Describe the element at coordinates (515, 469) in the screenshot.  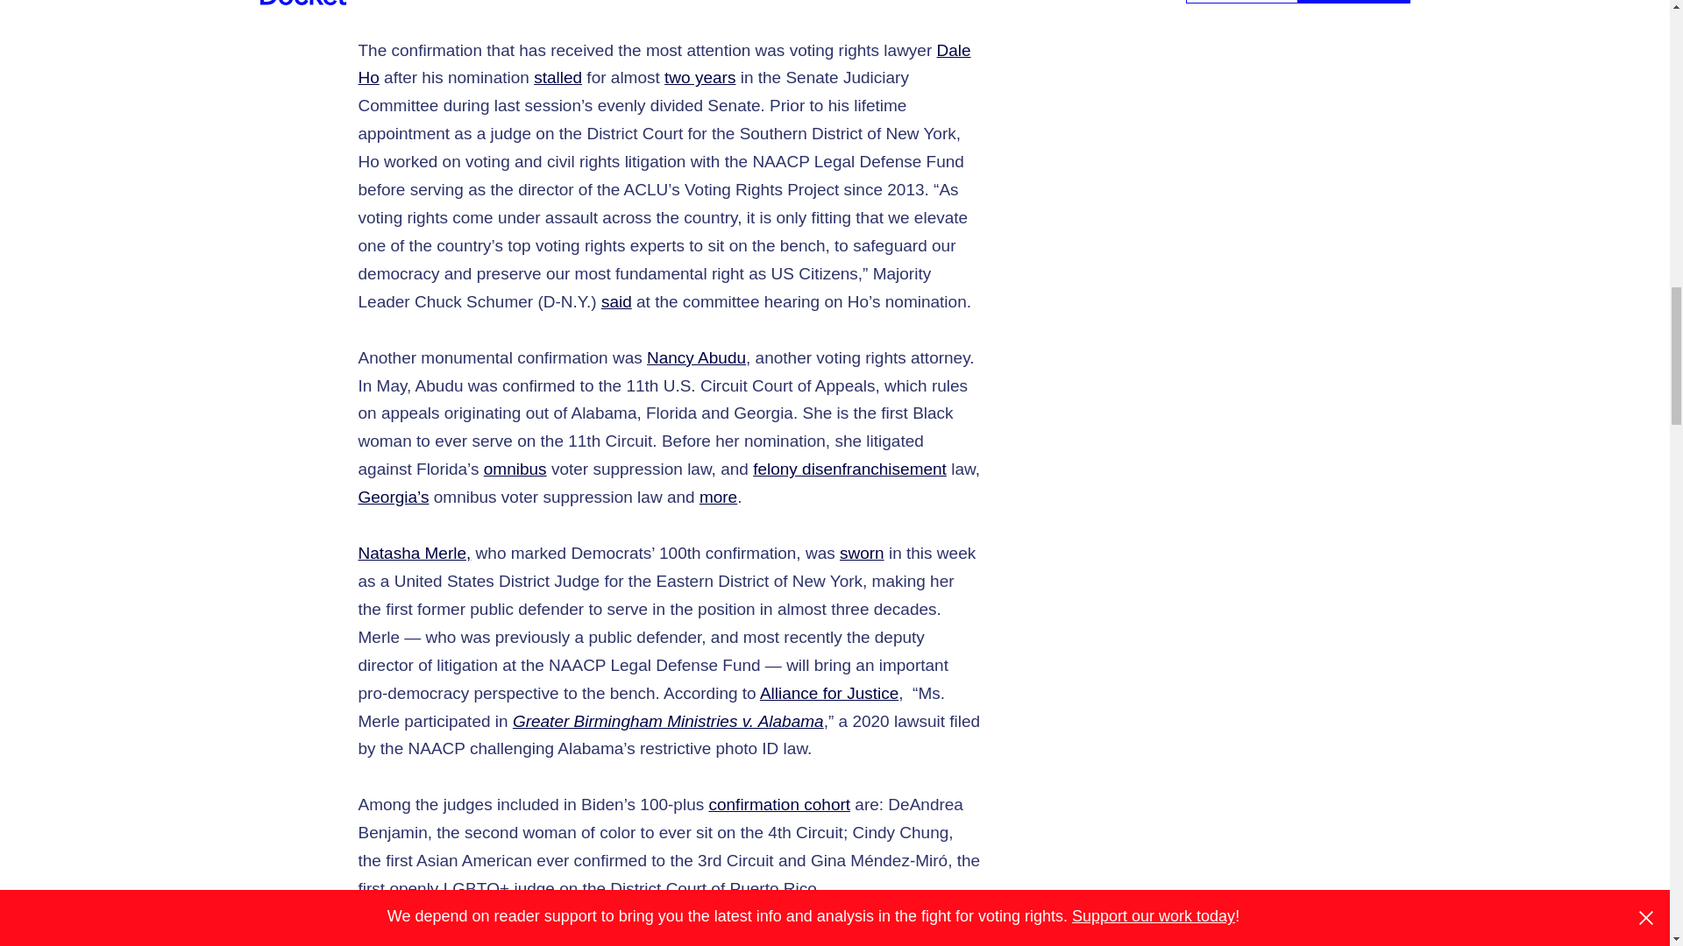
I see `omnibus` at that location.